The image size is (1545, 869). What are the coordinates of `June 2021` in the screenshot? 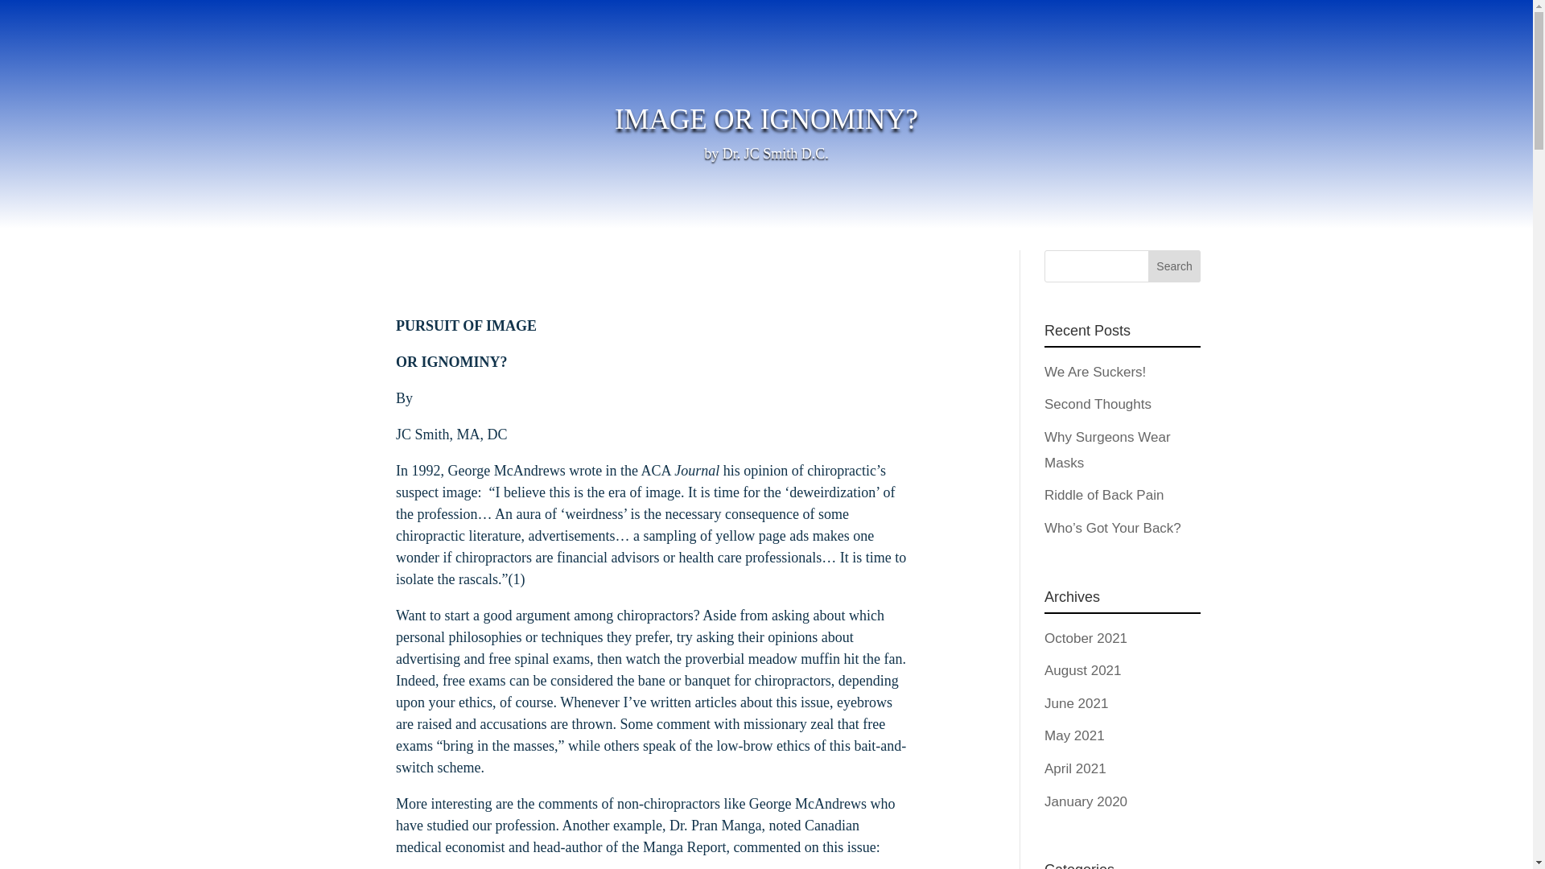 It's located at (1075, 703).